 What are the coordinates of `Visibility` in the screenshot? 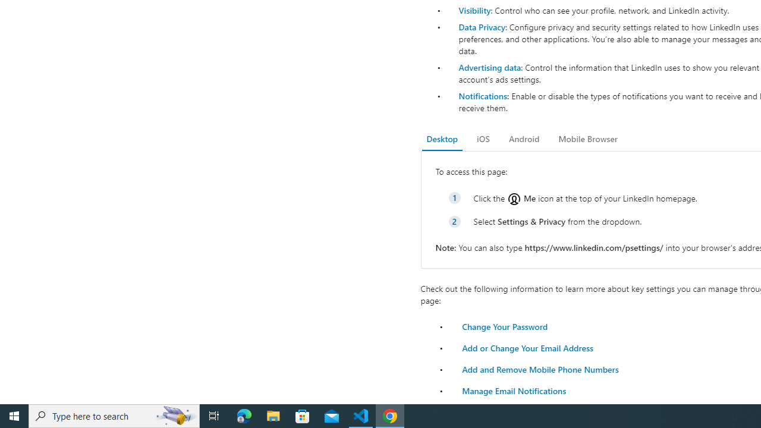 It's located at (474, 10).